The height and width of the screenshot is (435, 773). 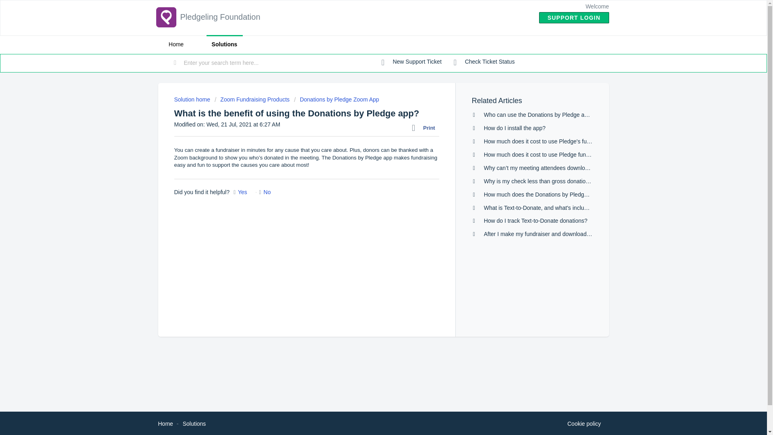 I want to click on Solutions, so click(x=194, y=424).